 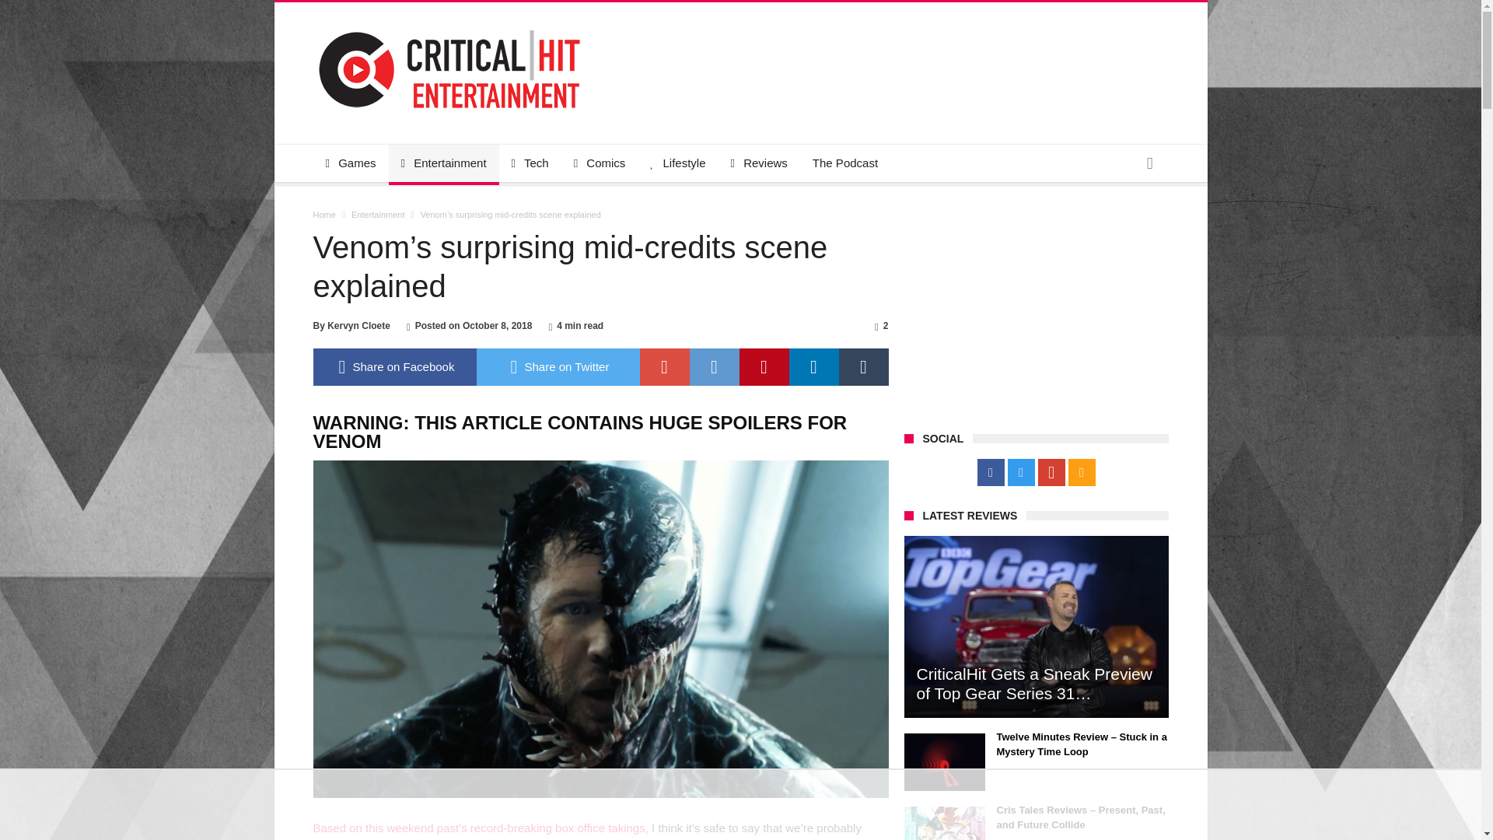 I want to click on The Podcast, so click(x=844, y=163).